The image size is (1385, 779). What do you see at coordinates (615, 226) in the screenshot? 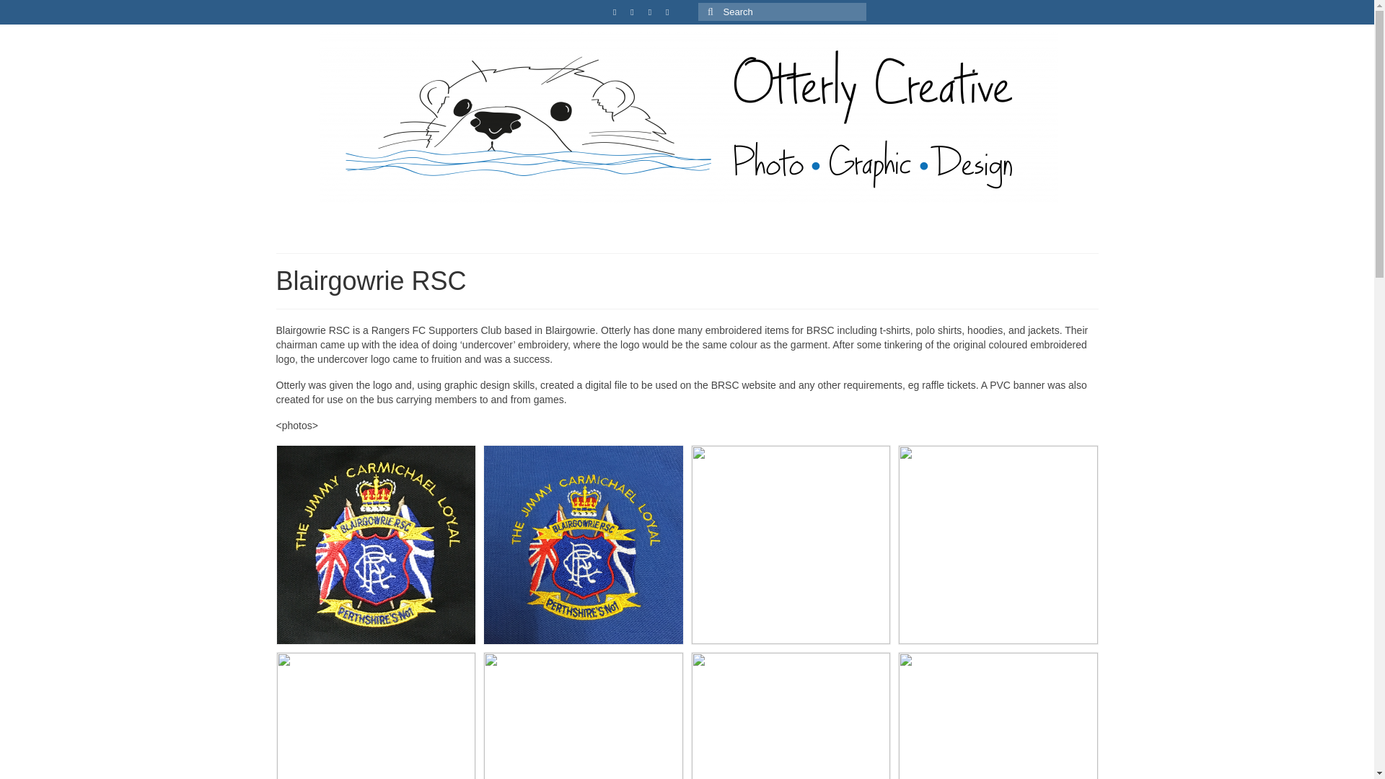
I see `Embroidery` at bounding box center [615, 226].